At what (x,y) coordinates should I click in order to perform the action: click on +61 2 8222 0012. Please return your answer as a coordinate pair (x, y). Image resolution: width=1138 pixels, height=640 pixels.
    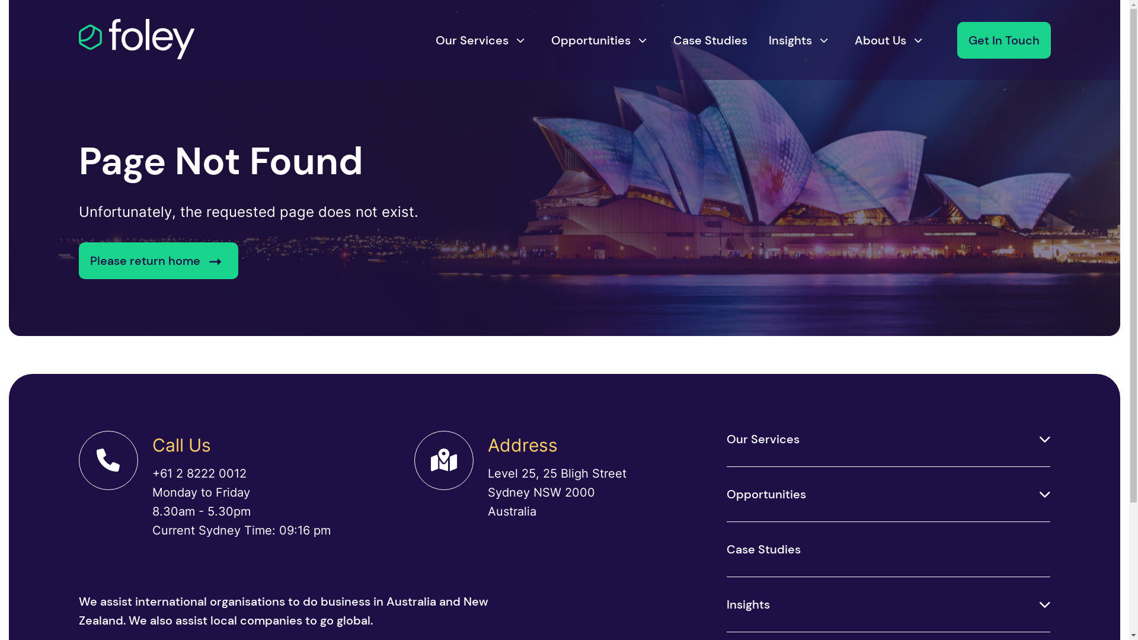
    Looking at the image, I should click on (241, 473).